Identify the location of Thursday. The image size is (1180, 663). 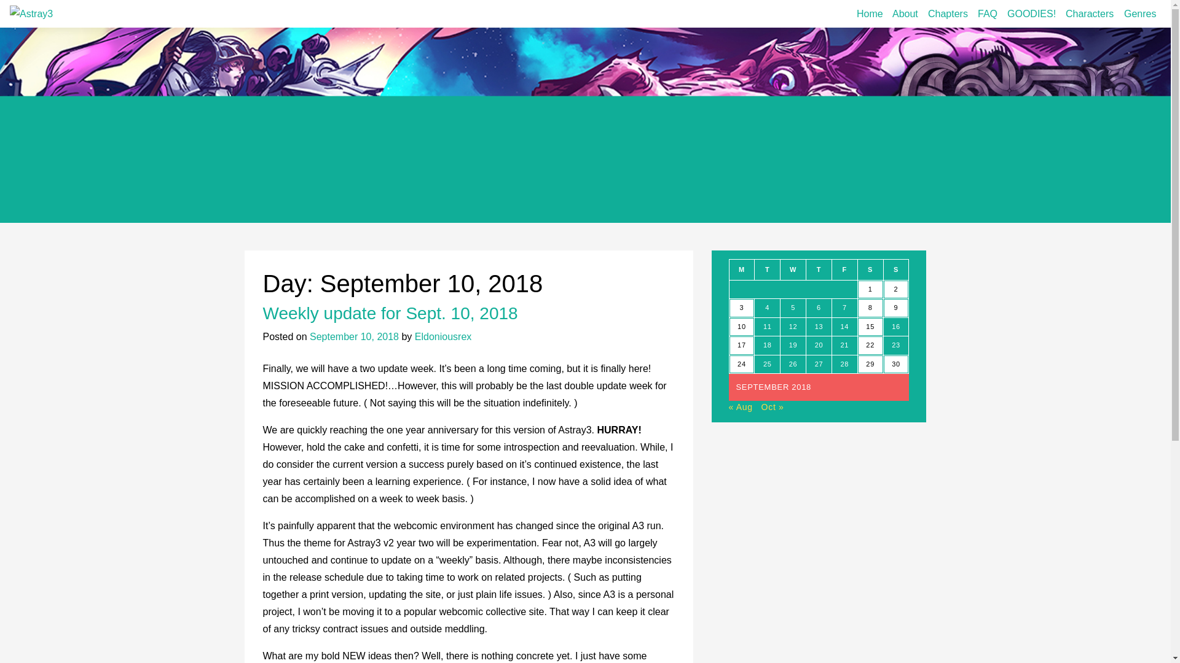
(819, 269).